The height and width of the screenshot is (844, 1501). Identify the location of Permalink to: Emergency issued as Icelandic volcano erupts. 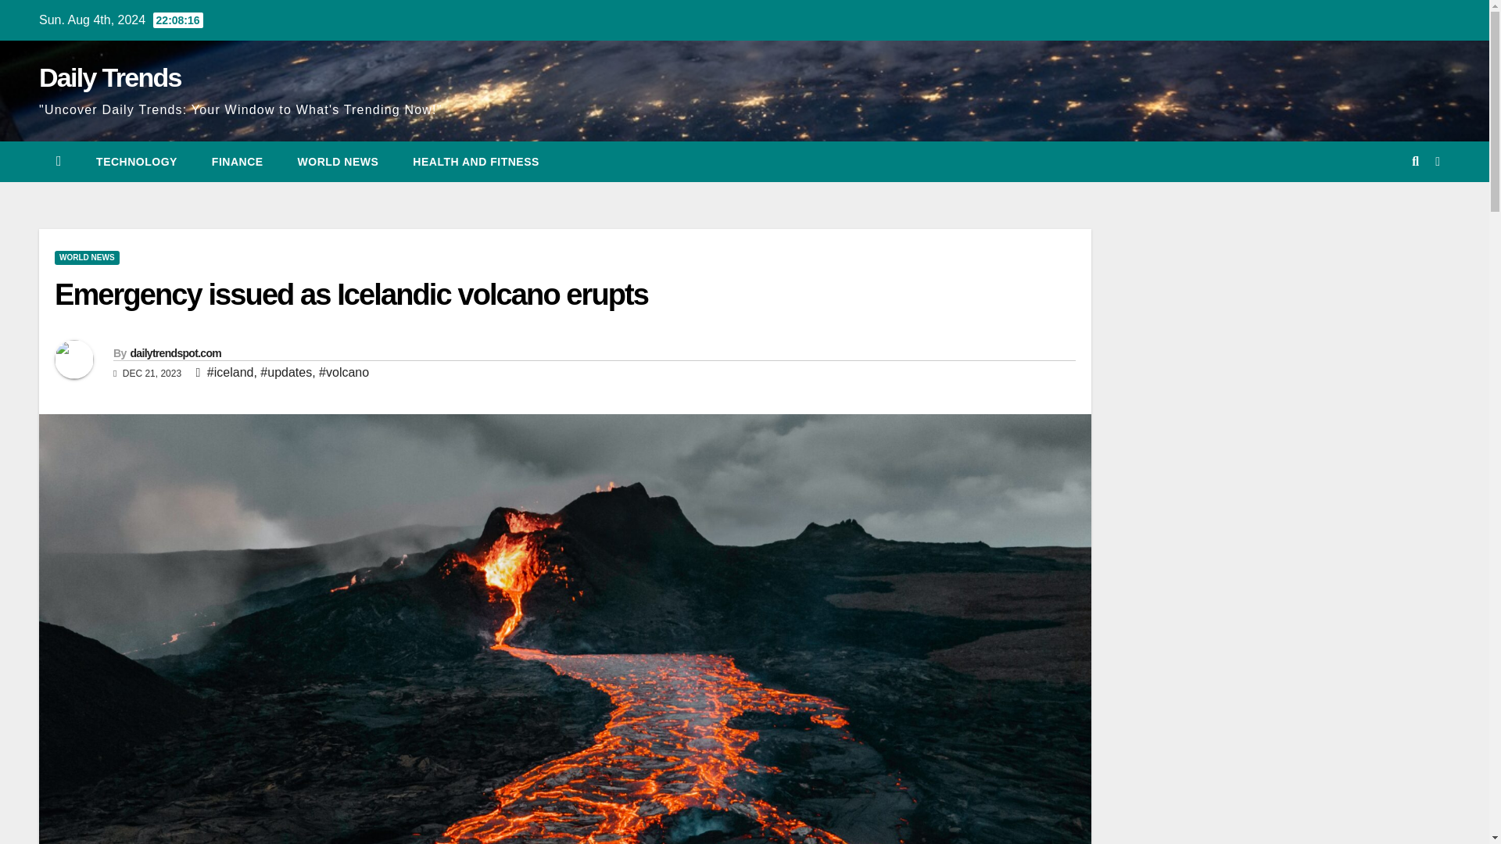
(351, 295).